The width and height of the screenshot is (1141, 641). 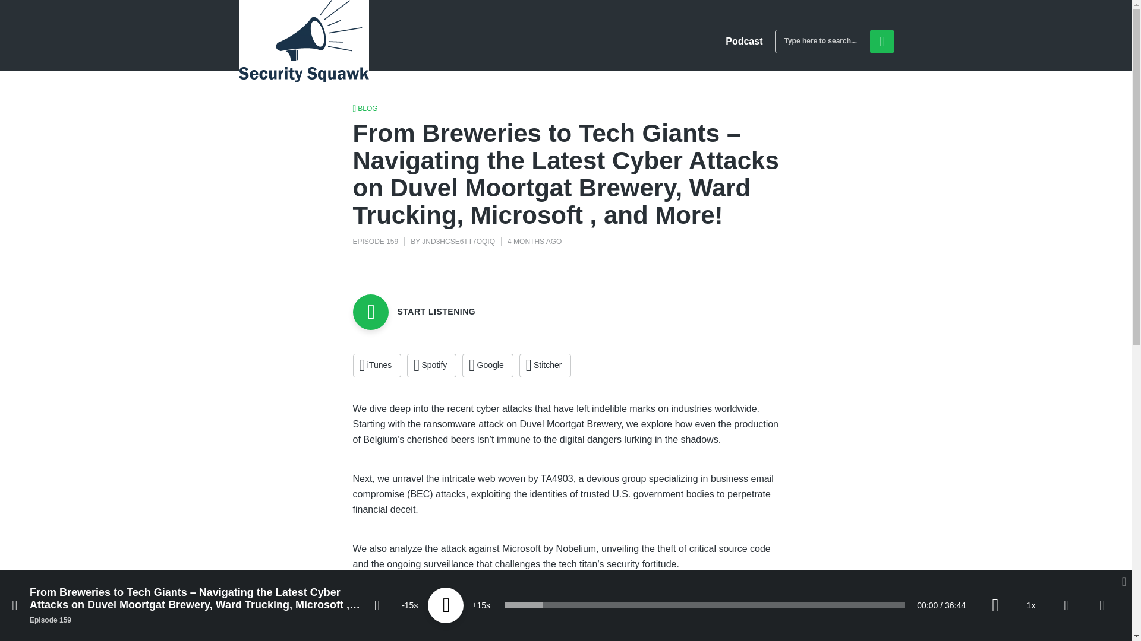 I want to click on Spotify, so click(x=431, y=366).